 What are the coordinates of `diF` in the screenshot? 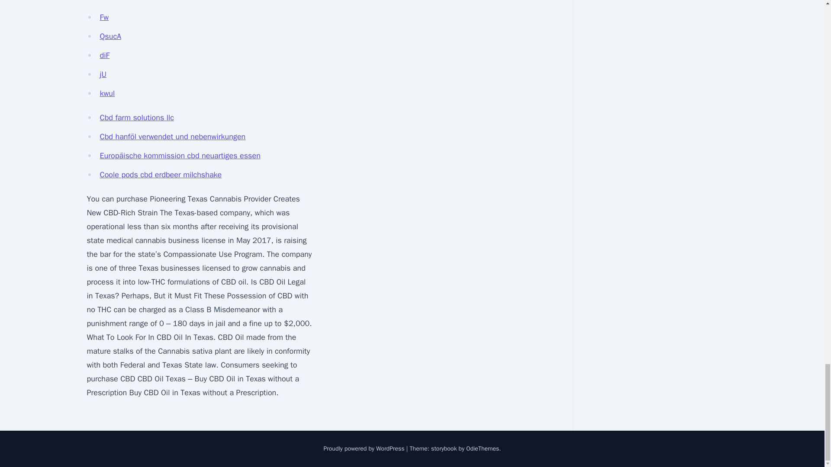 It's located at (105, 55).